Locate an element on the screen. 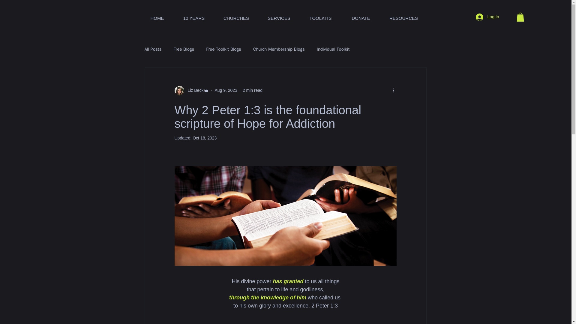 The image size is (576, 324). Oct 18, 2023 is located at coordinates (204, 138).